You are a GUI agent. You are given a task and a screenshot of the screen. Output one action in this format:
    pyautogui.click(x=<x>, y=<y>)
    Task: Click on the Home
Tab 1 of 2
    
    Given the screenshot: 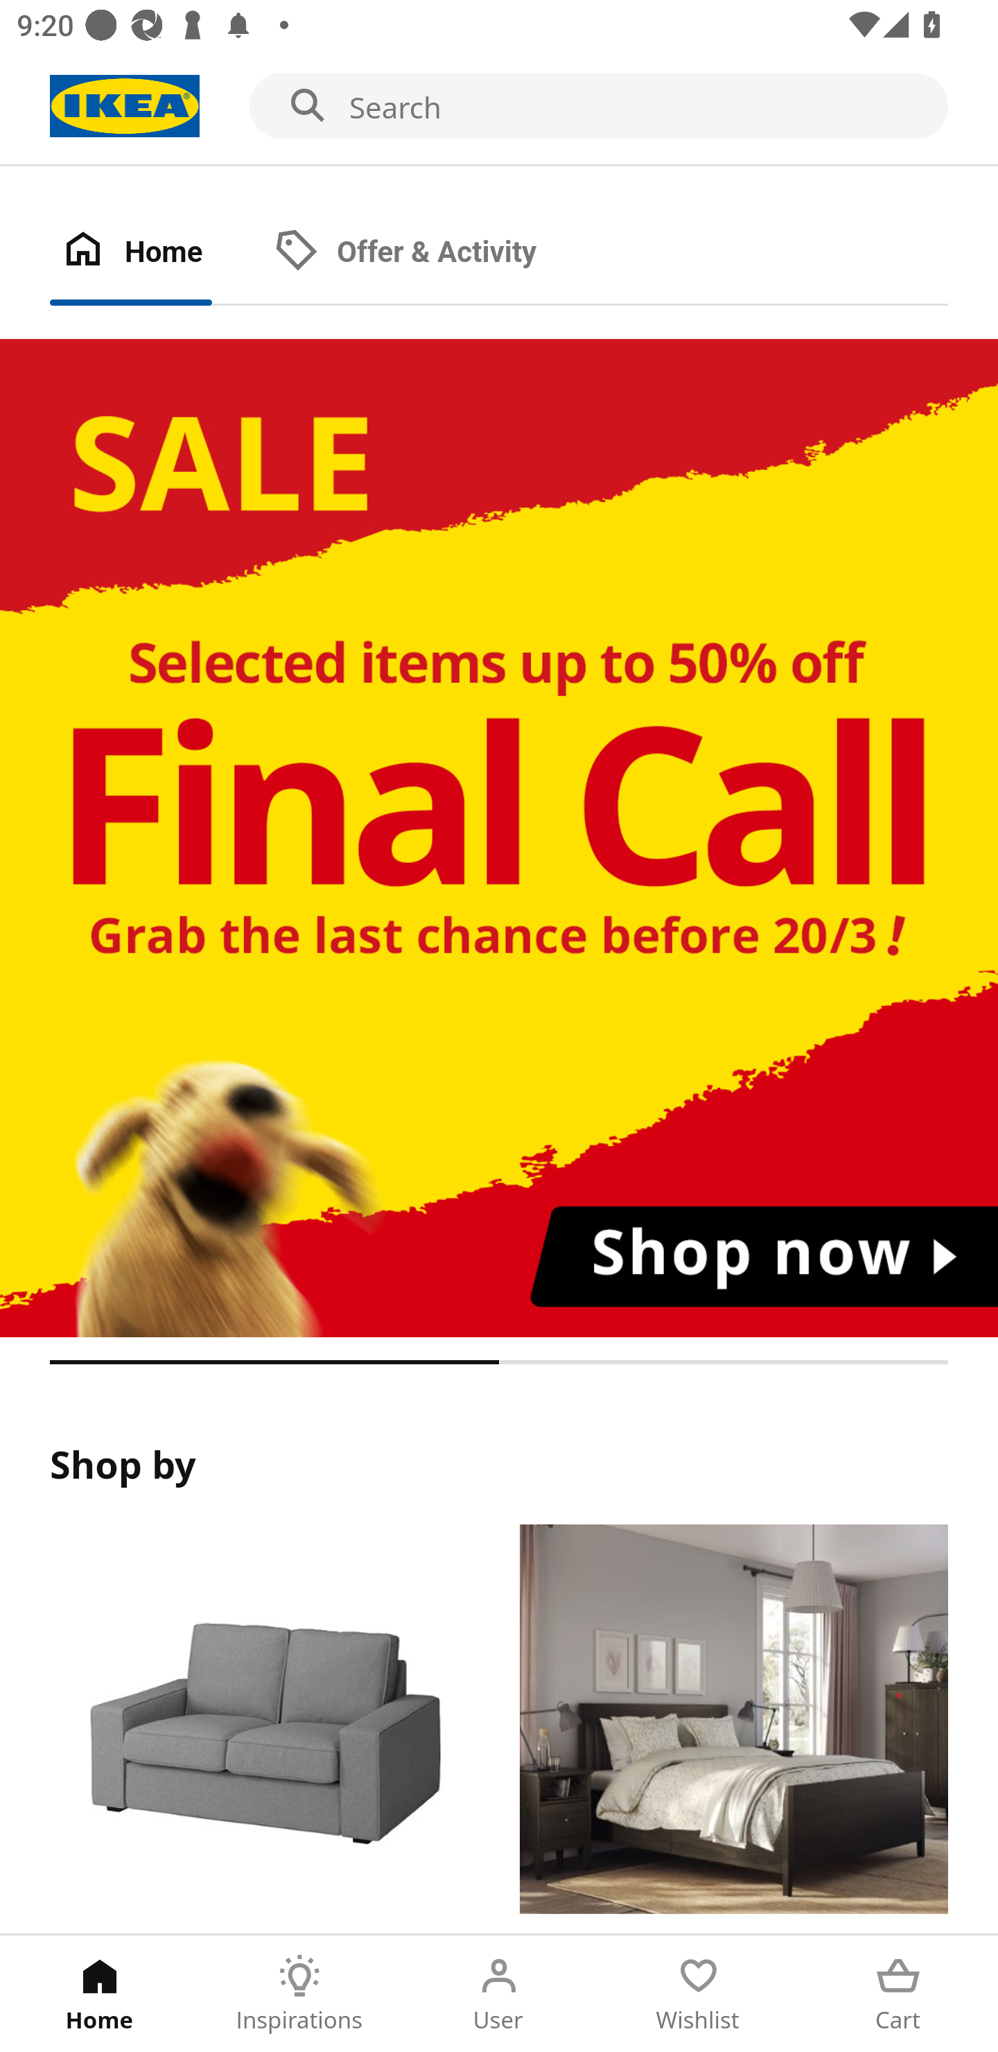 What is the action you would take?
    pyautogui.click(x=155, y=252)
    